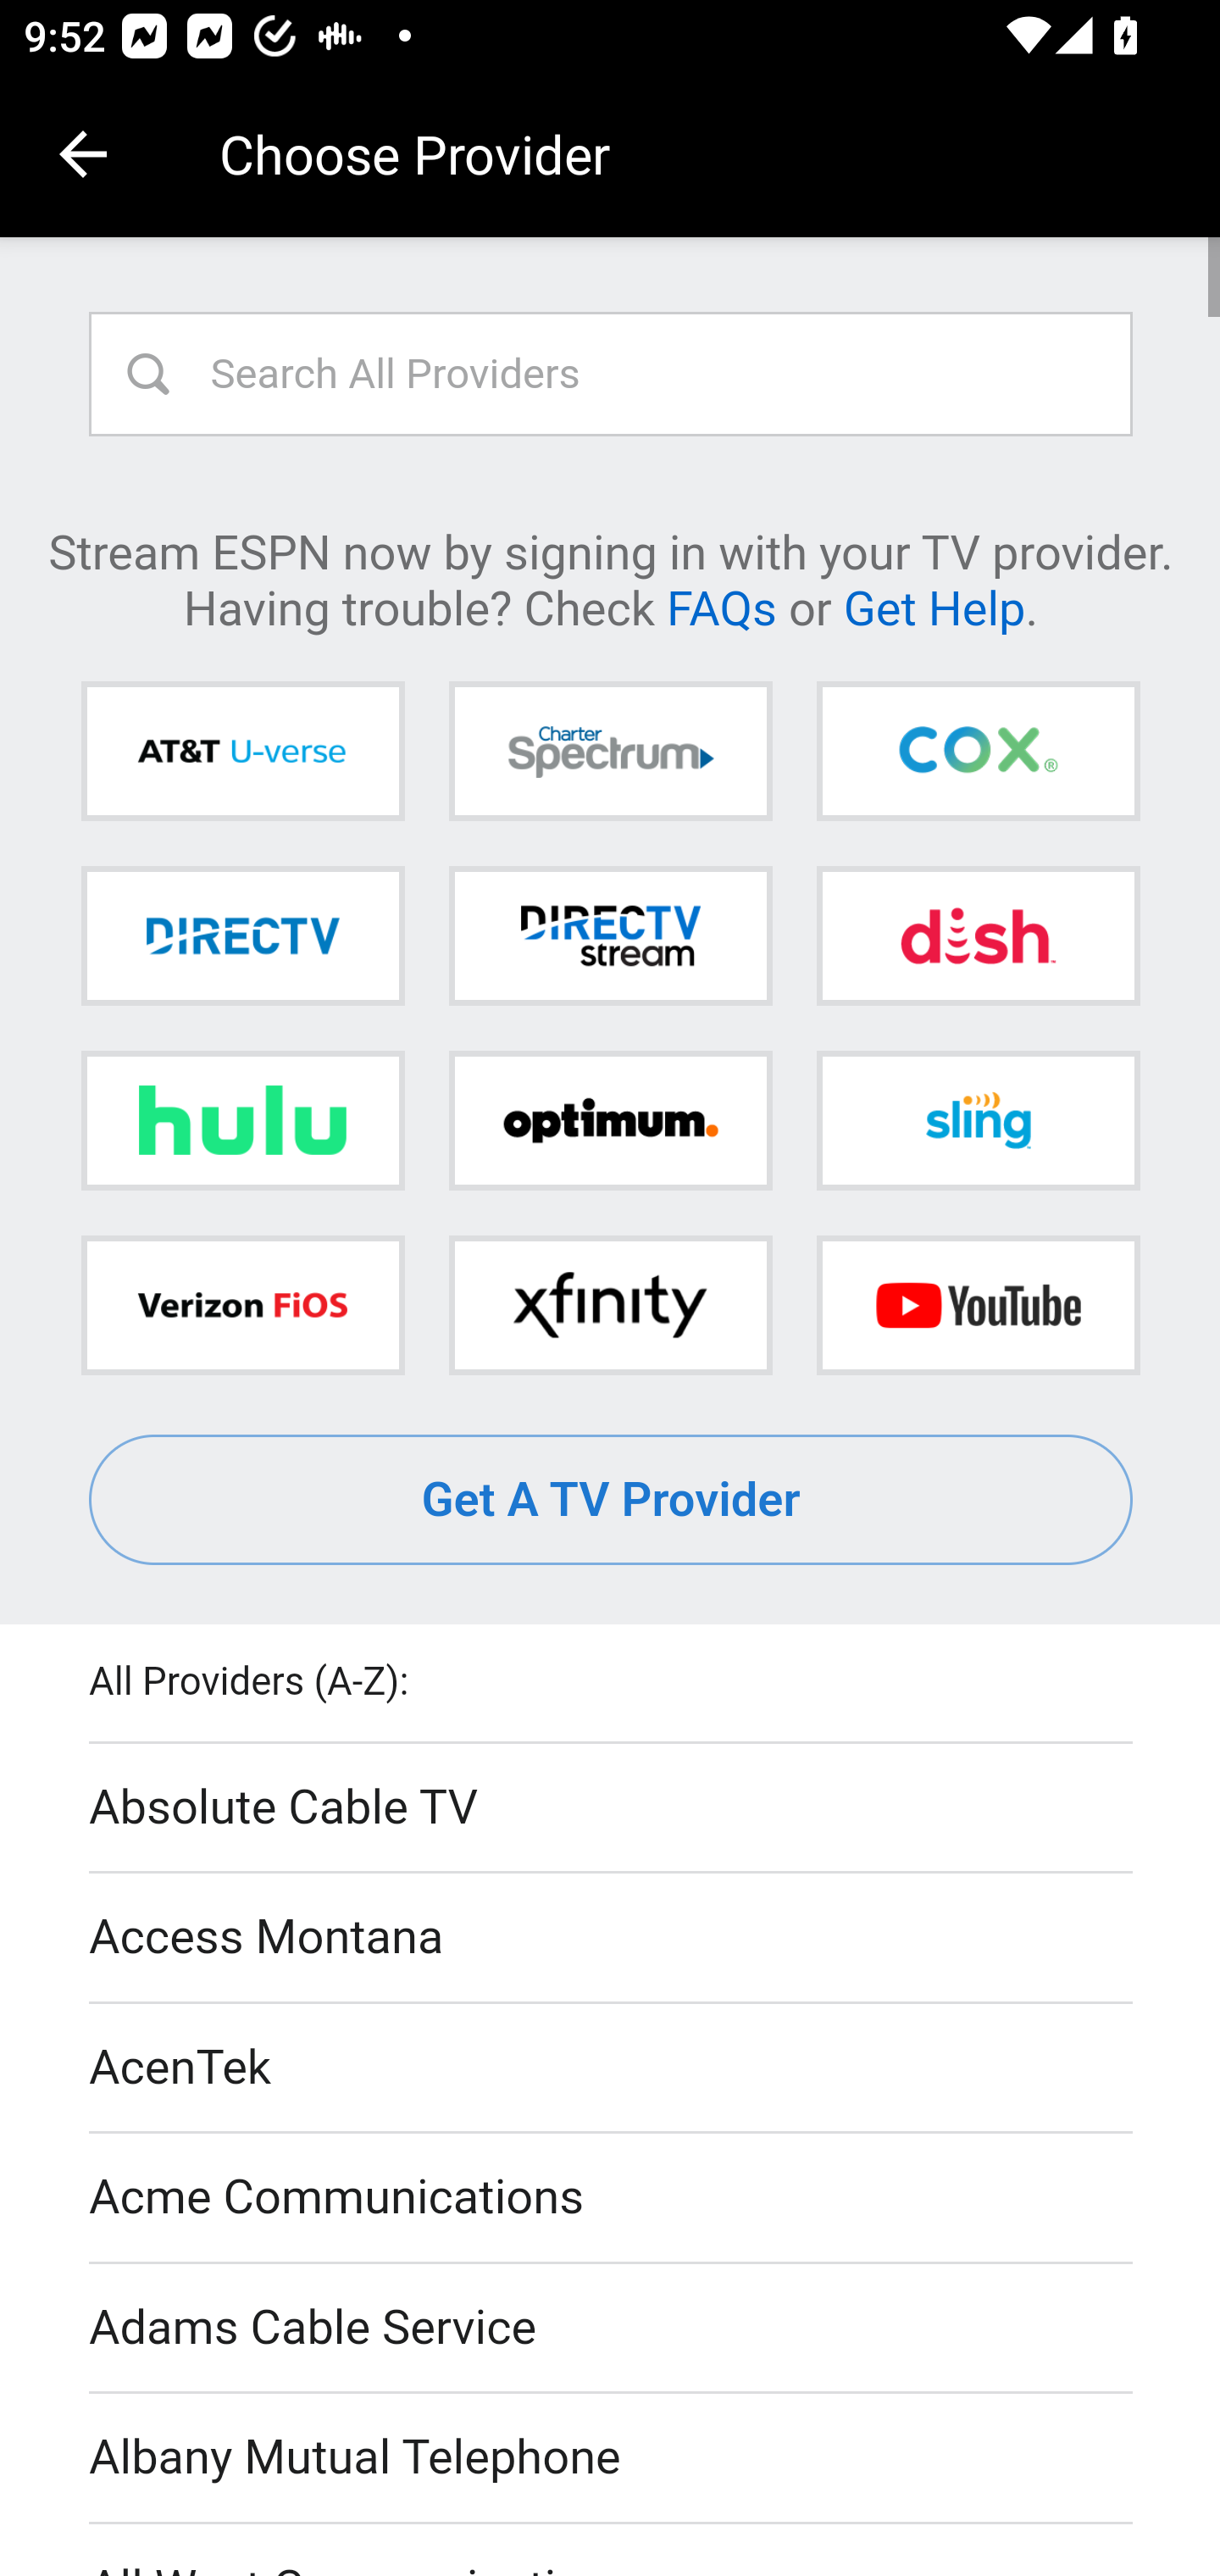  Describe the element at coordinates (242, 752) in the screenshot. I see `AT&T U-verse` at that location.